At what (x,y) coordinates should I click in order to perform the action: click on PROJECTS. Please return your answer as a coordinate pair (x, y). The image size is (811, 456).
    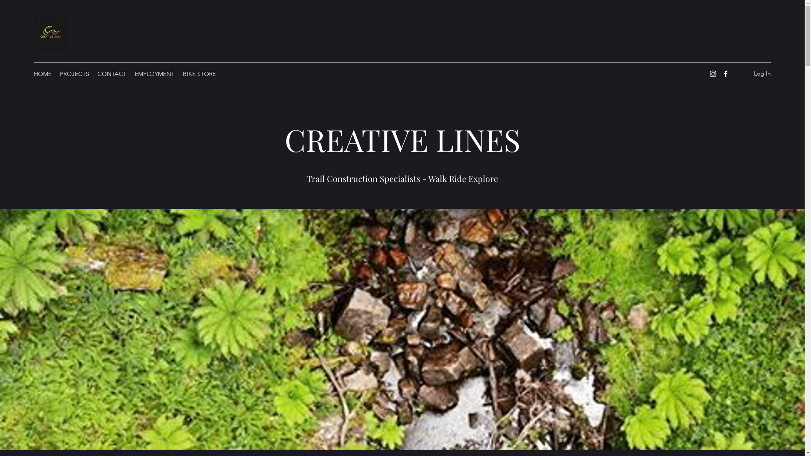
    Looking at the image, I should click on (74, 74).